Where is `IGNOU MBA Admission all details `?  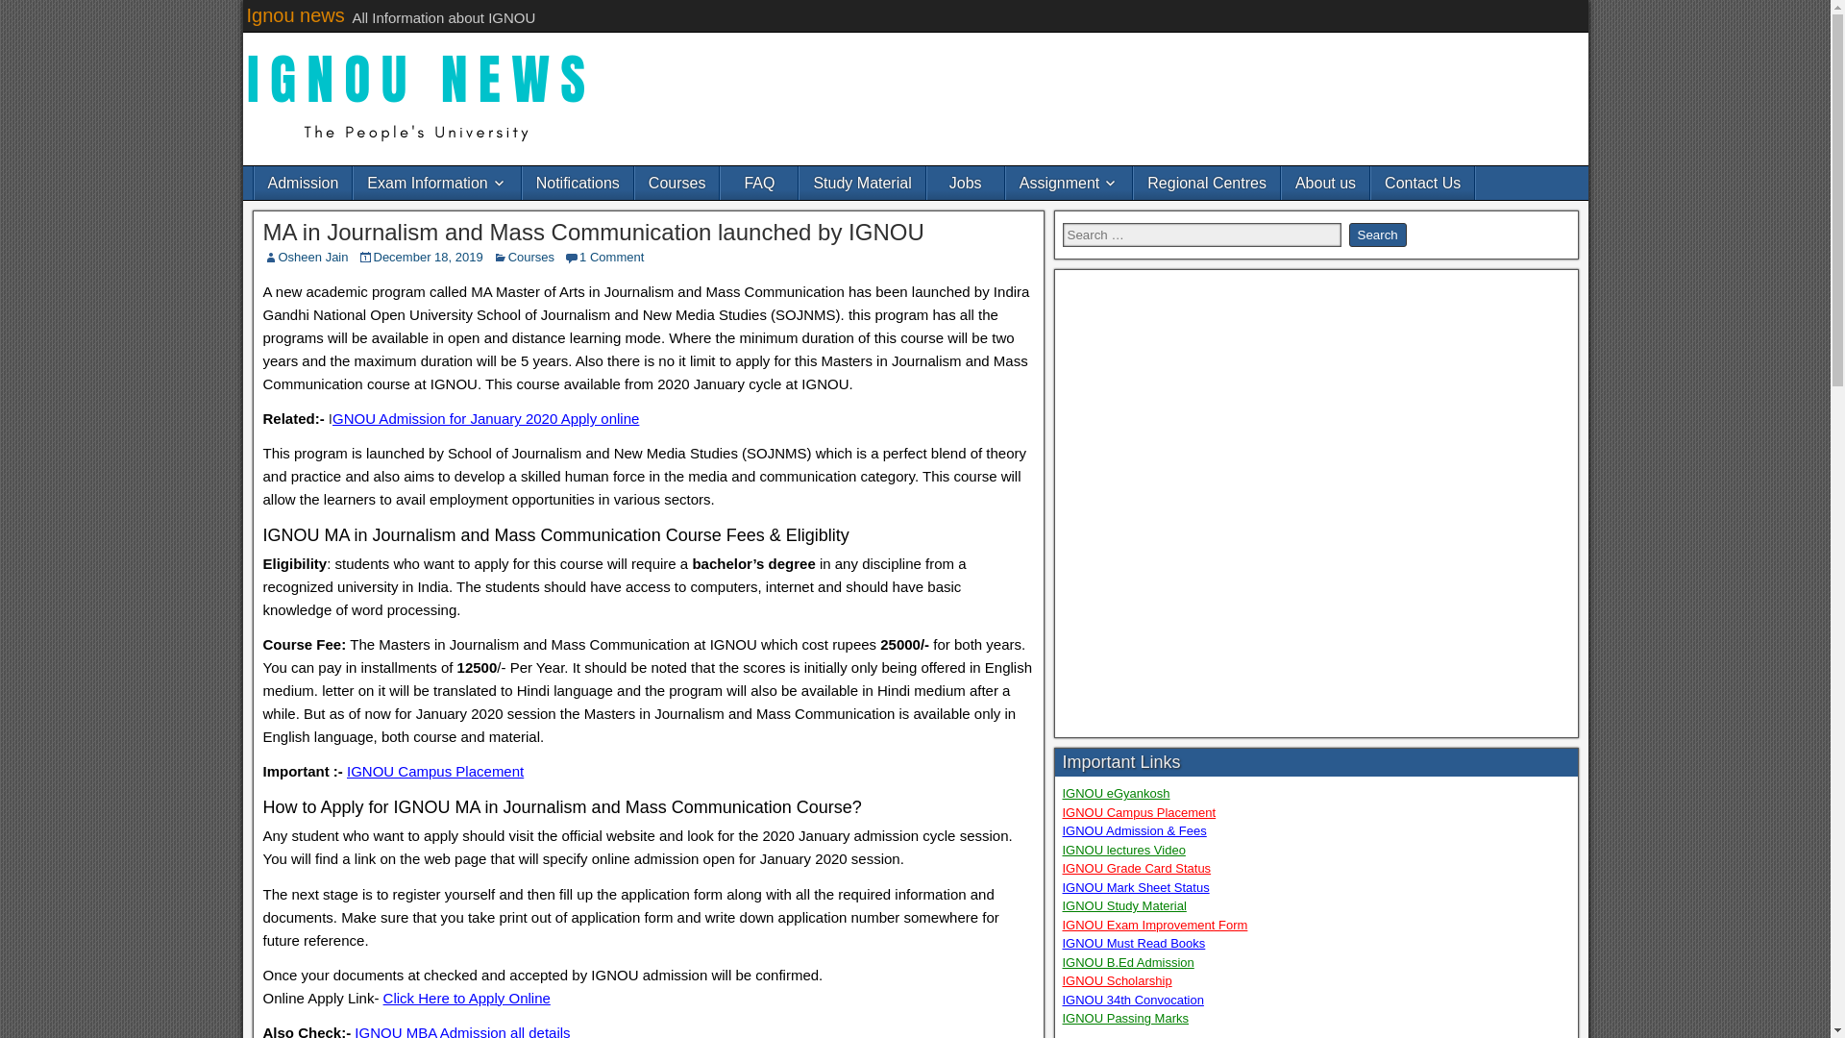
IGNOU MBA Admission all details  is located at coordinates (463, 1030).